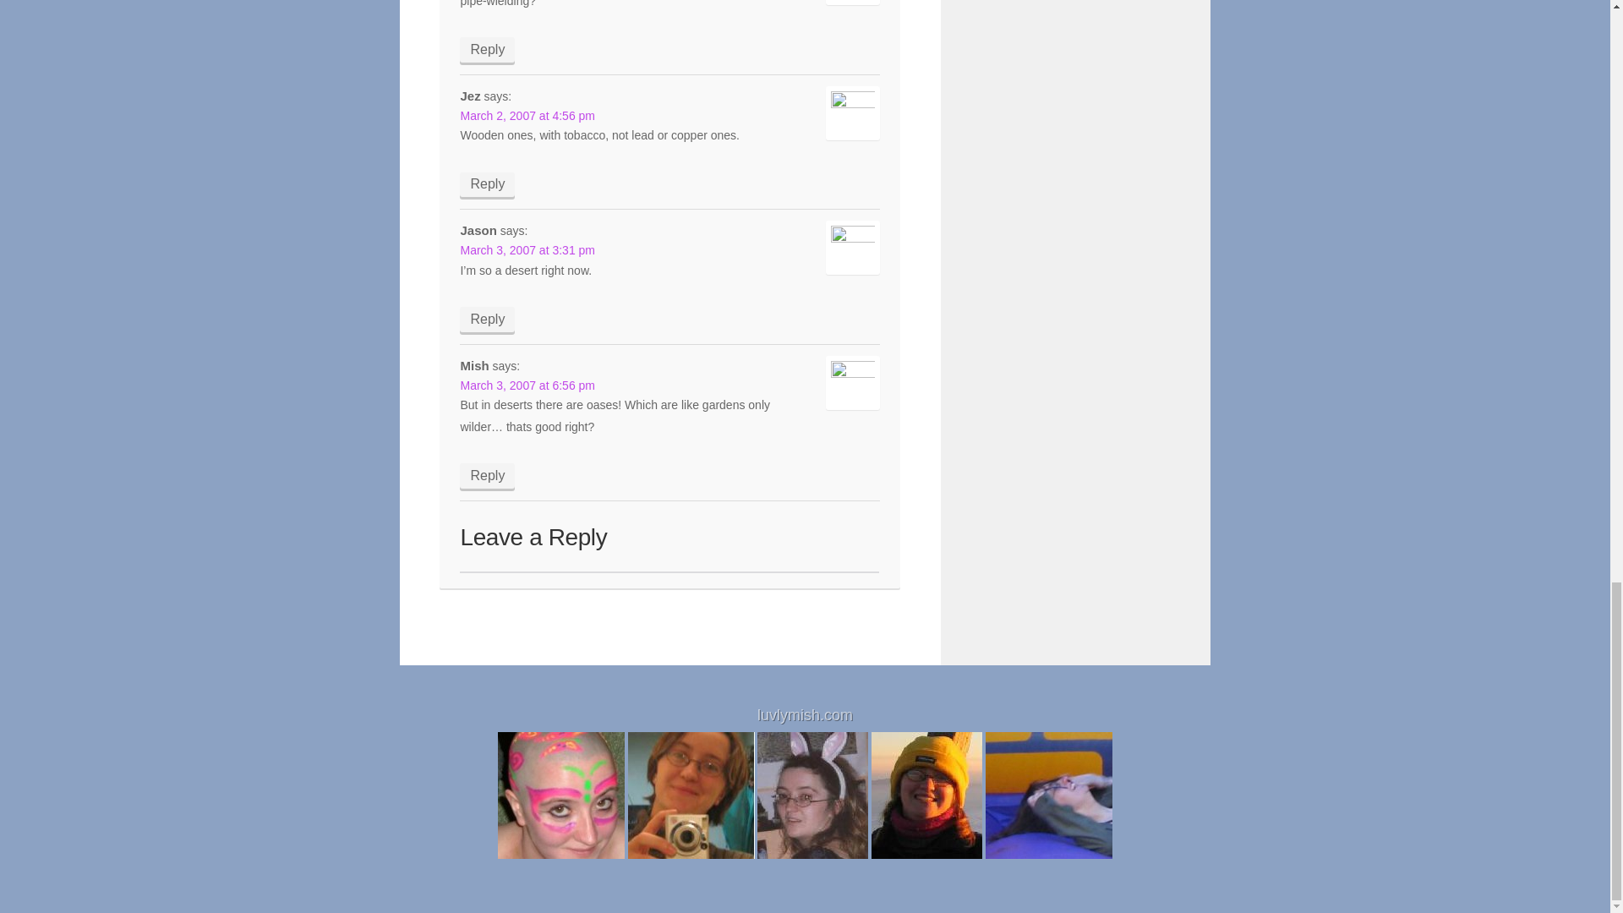  What do you see at coordinates (487, 185) in the screenshot?
I see `Reply` at bounding box center [487, 185].